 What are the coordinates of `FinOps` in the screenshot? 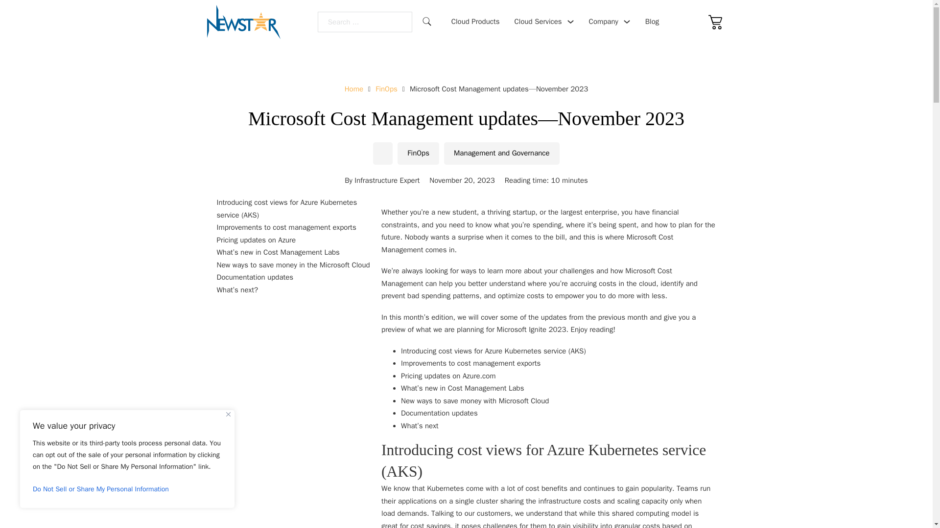 It's located at (418, 153).